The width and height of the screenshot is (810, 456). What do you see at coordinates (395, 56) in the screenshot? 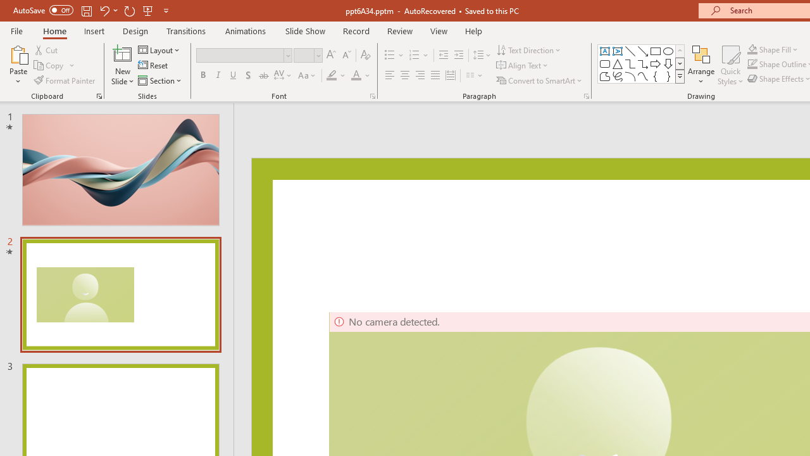
I see `Bullets` at bounding box center [395, 56].